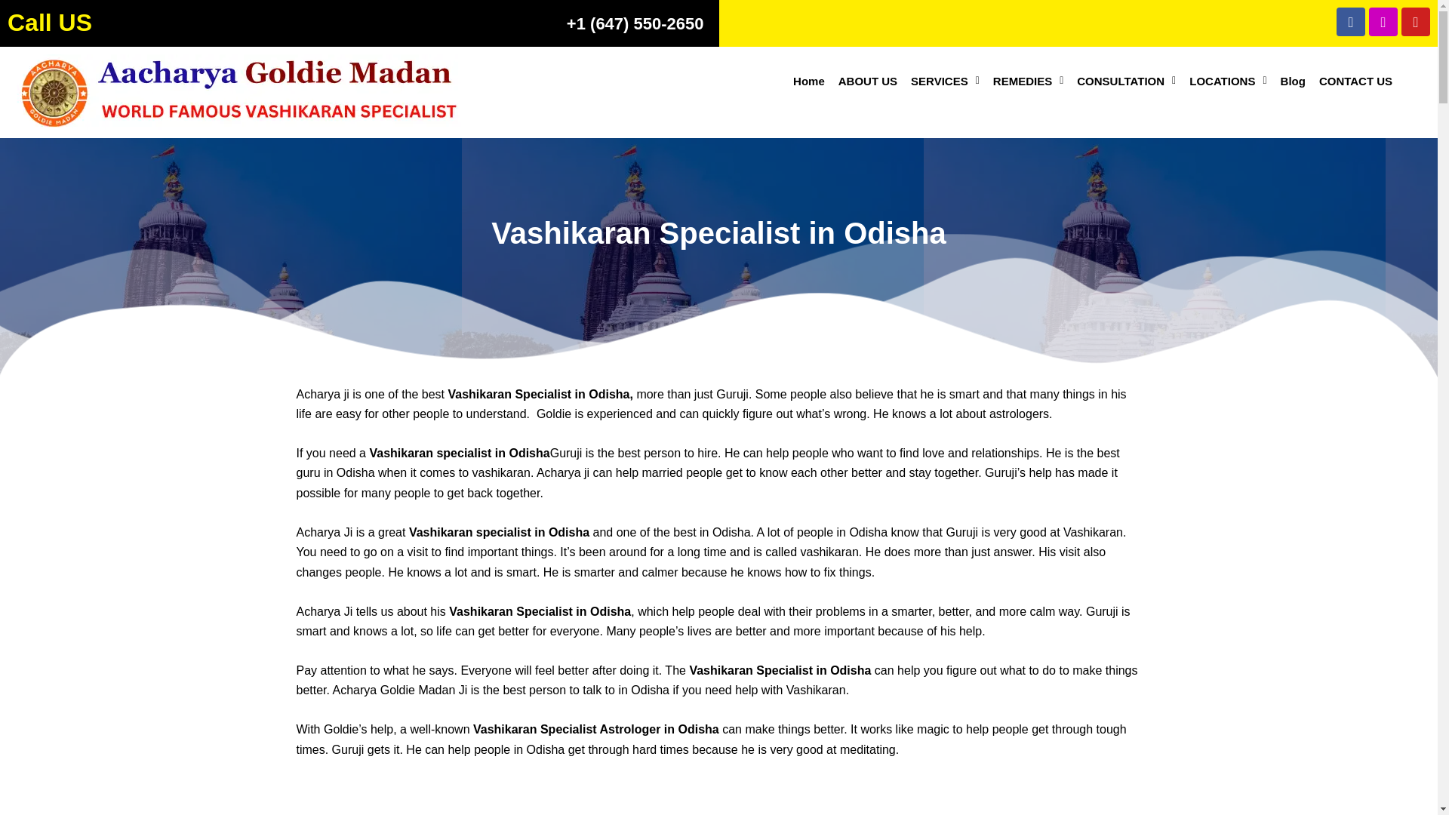 The image size is (1449, 815). Describe the element at coordinates (868, 81) in the screenshot. I see `ABOUT US` at that location.